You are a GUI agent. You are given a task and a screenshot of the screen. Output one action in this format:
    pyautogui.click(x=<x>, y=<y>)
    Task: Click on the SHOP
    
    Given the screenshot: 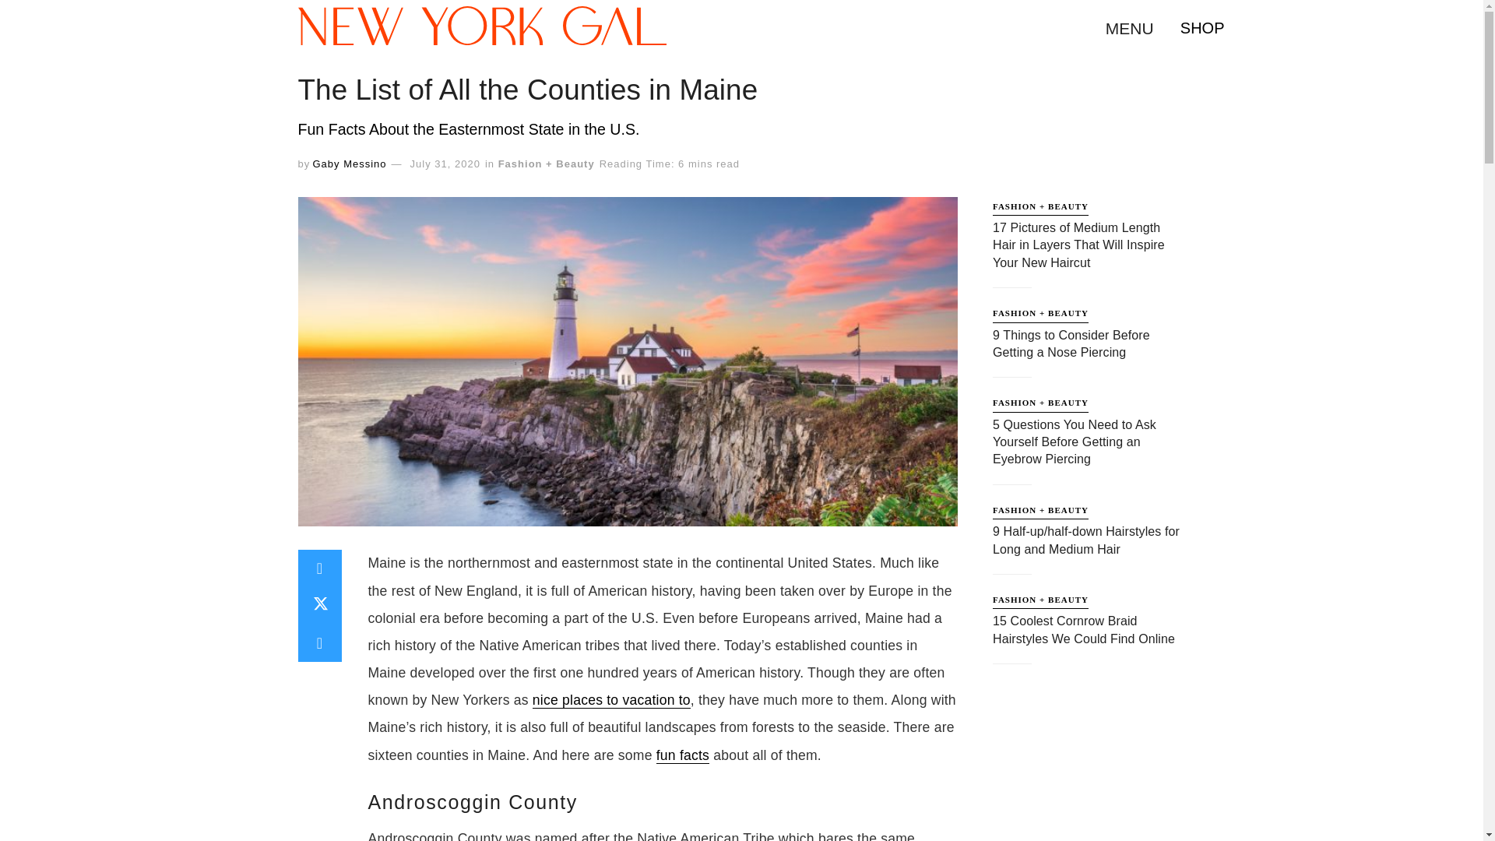 What is the action you would take?
    pyautogui.click(x=1202, y=28)
    